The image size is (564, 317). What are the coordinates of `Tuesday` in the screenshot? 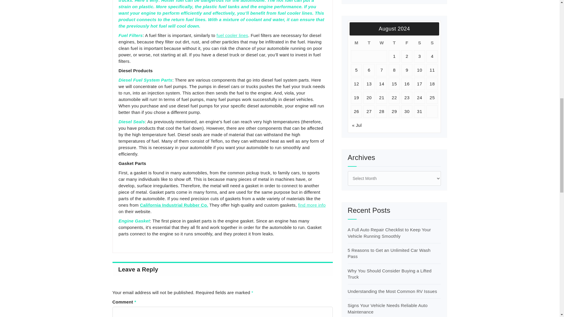 It's located at (369, 43).